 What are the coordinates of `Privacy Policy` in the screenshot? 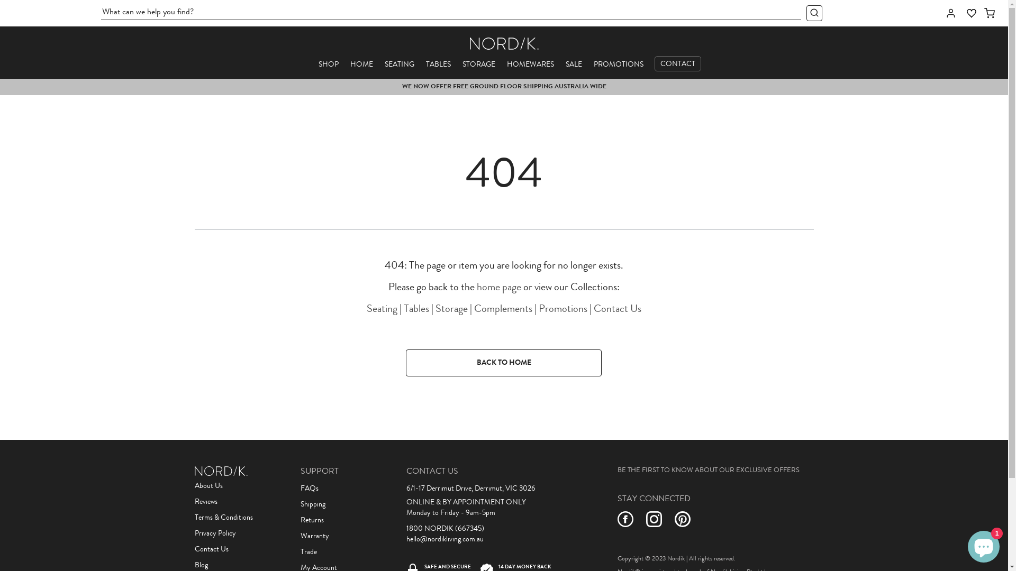 It's located at (215, 534).